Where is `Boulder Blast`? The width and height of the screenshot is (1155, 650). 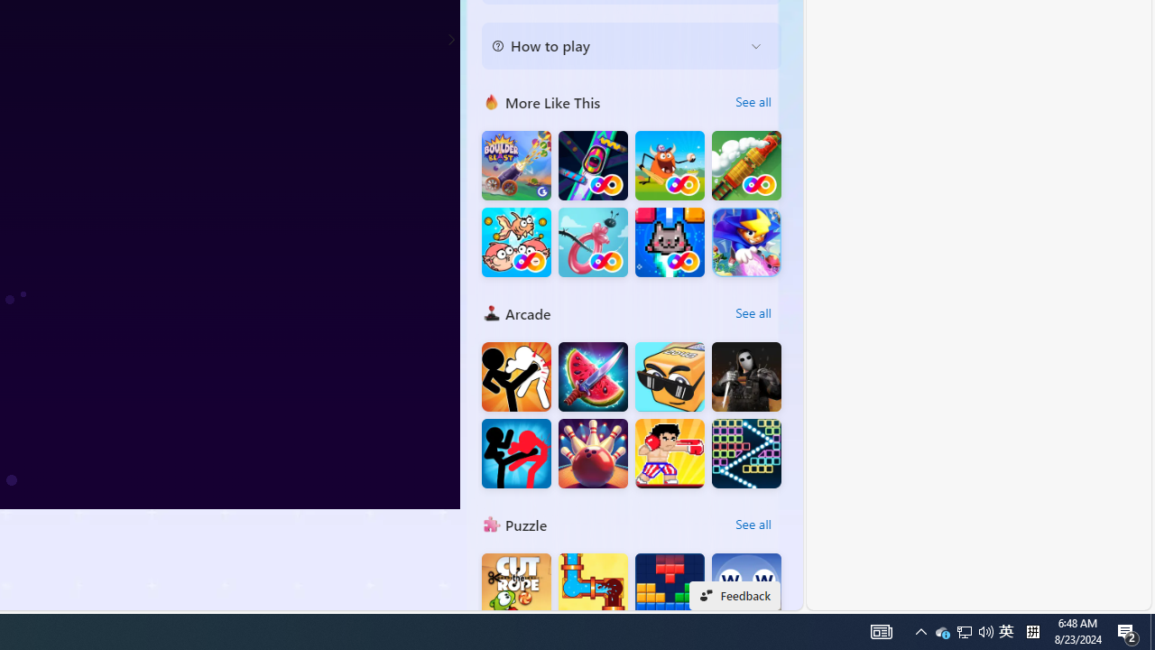
Boulder Blast is located at coordinates (516, 166).